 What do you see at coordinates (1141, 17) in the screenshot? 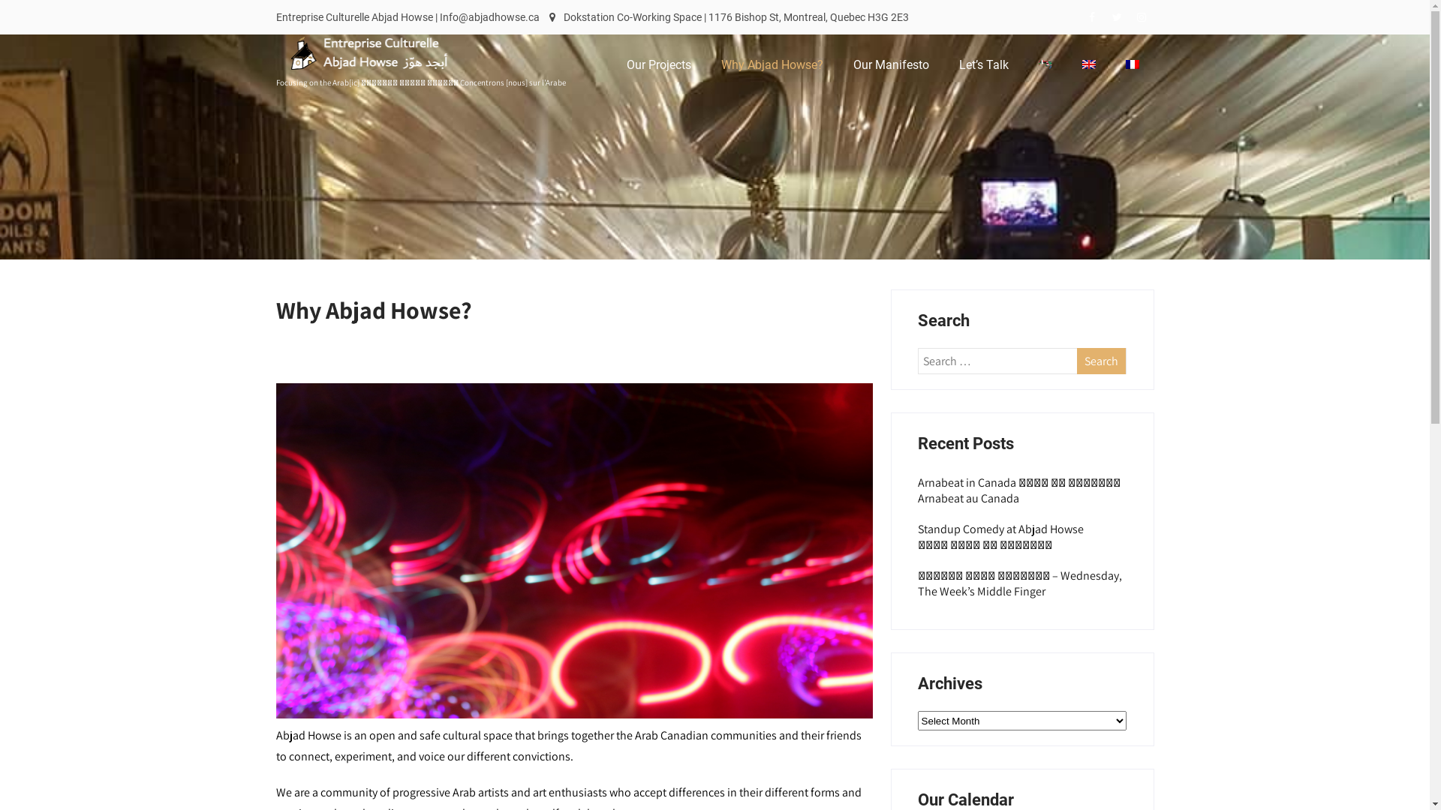
I see `instagram` at bounding box center [1141, 17].